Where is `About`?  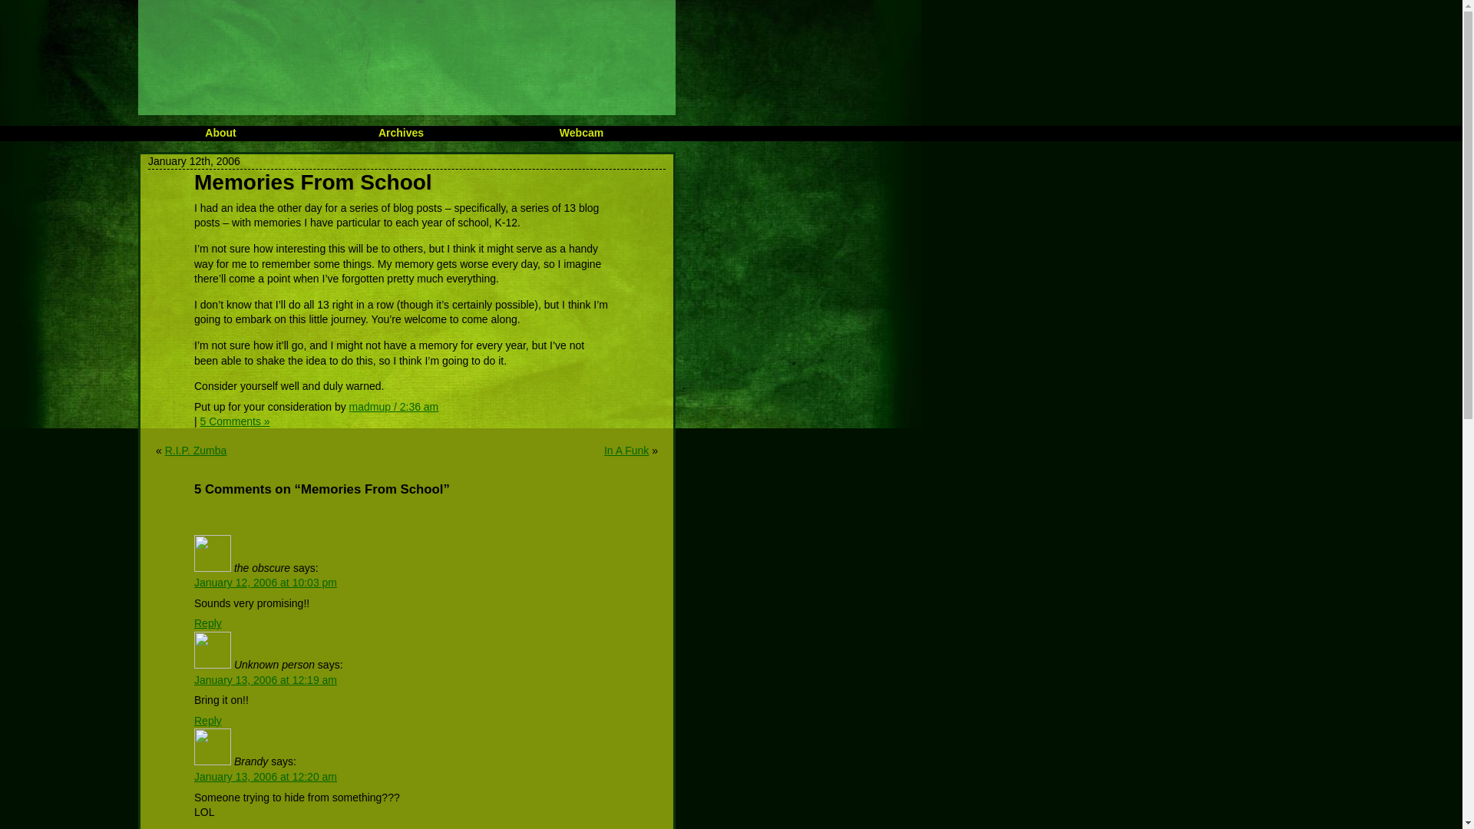 About is located at coordinates (220, 133).